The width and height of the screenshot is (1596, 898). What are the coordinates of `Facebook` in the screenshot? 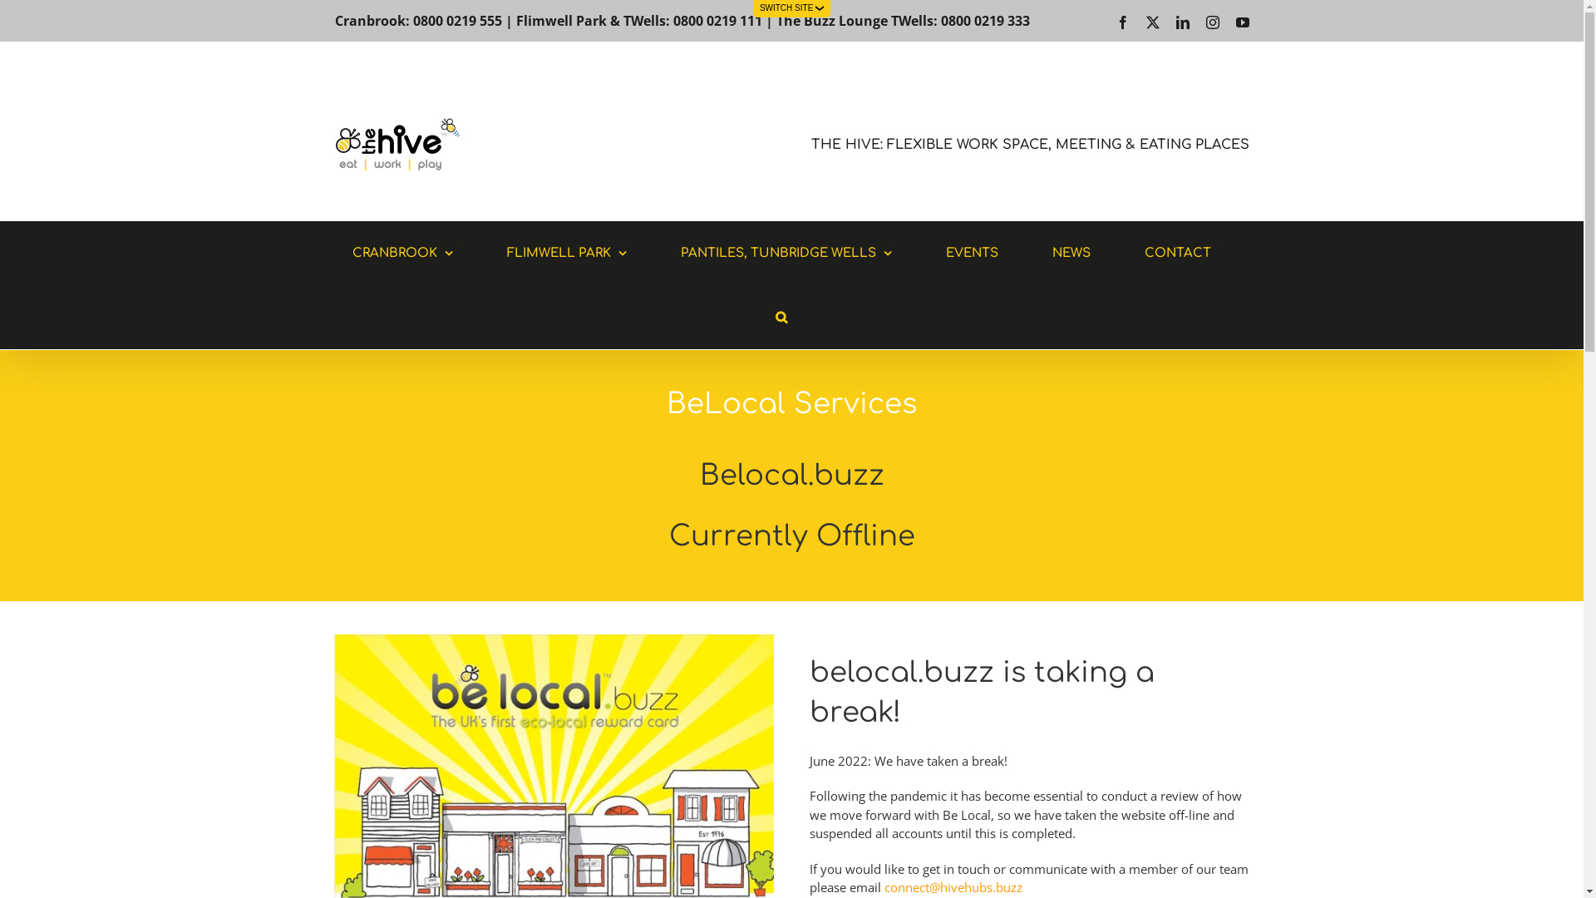 It's located at (1122, 22).